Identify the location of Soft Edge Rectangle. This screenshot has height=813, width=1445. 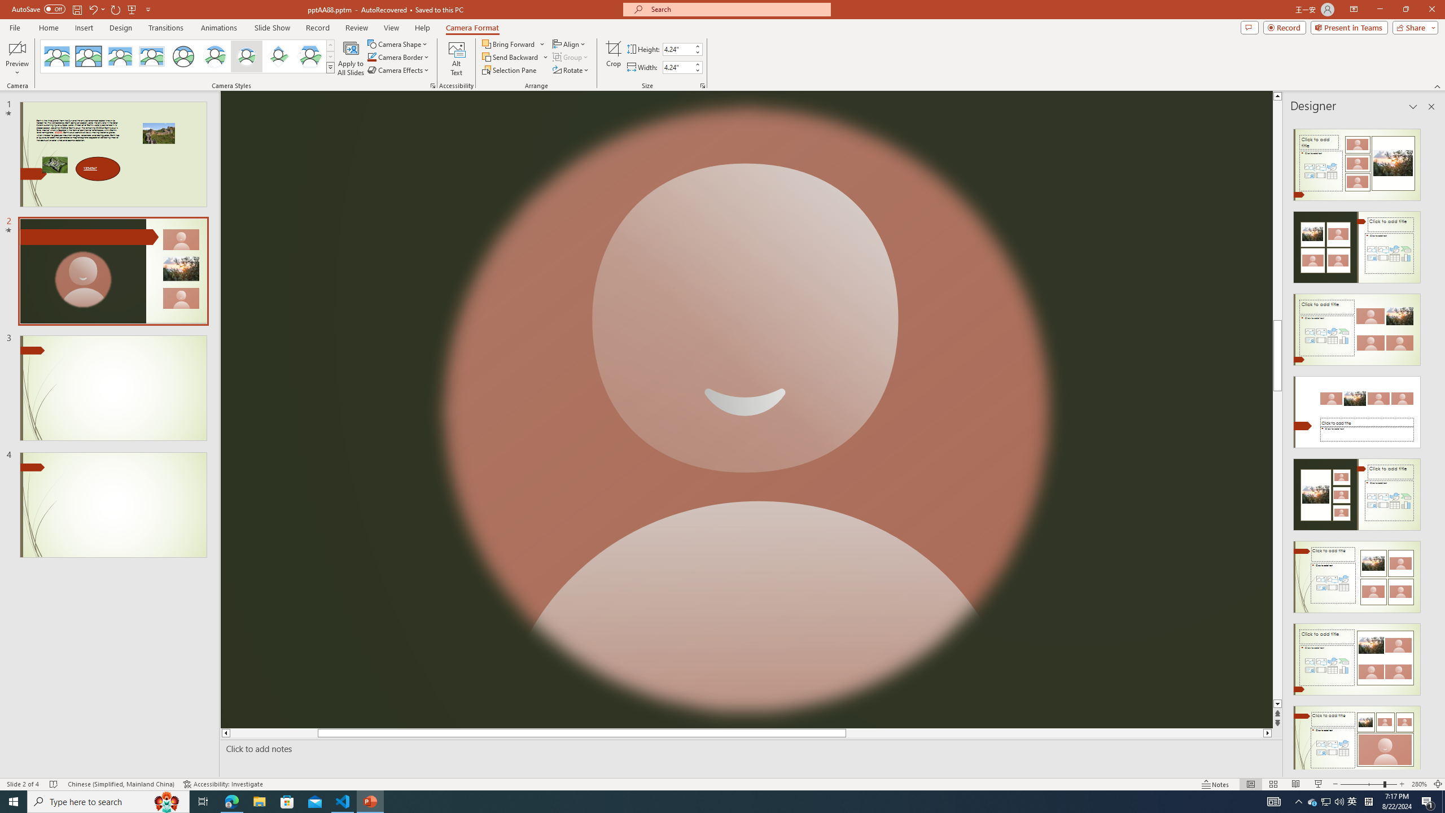
(151, 56).